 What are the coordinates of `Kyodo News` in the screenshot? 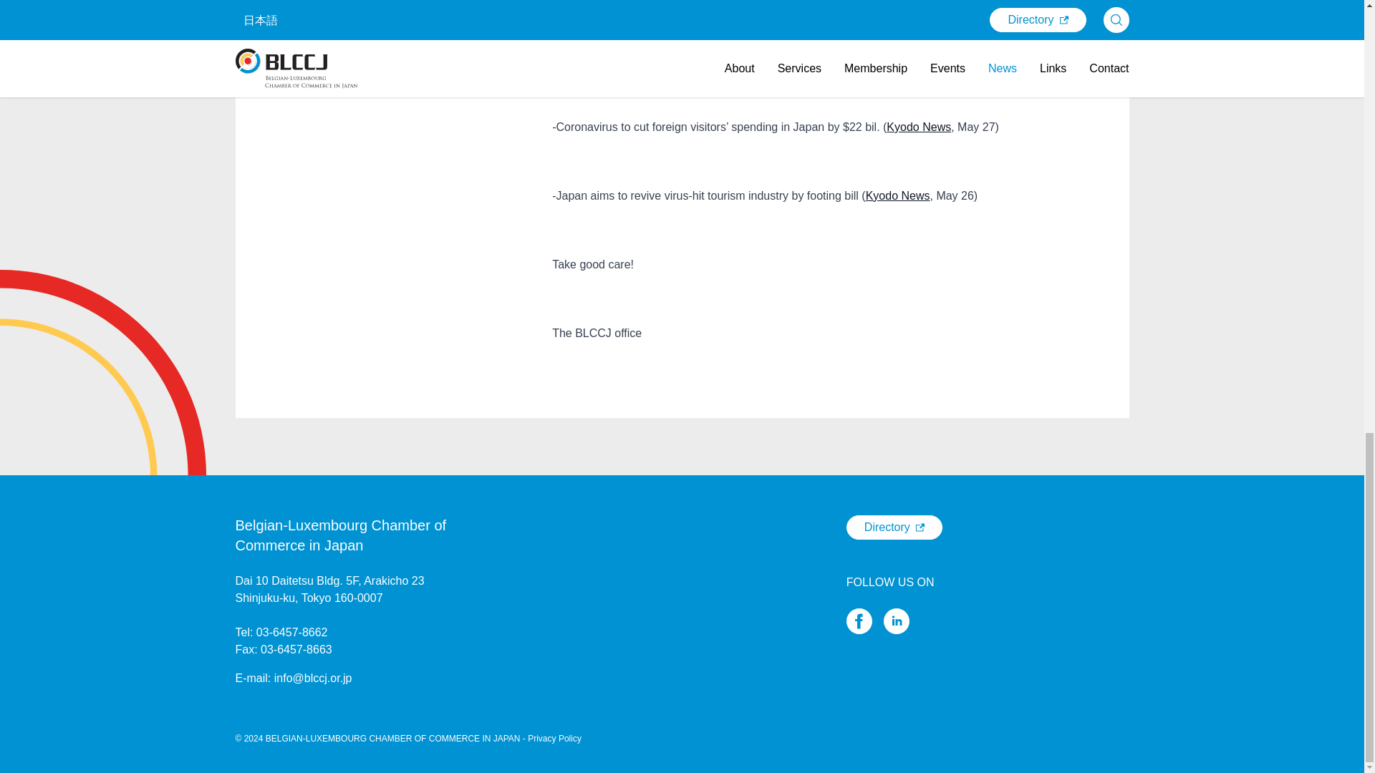 It's located at (928, 58).